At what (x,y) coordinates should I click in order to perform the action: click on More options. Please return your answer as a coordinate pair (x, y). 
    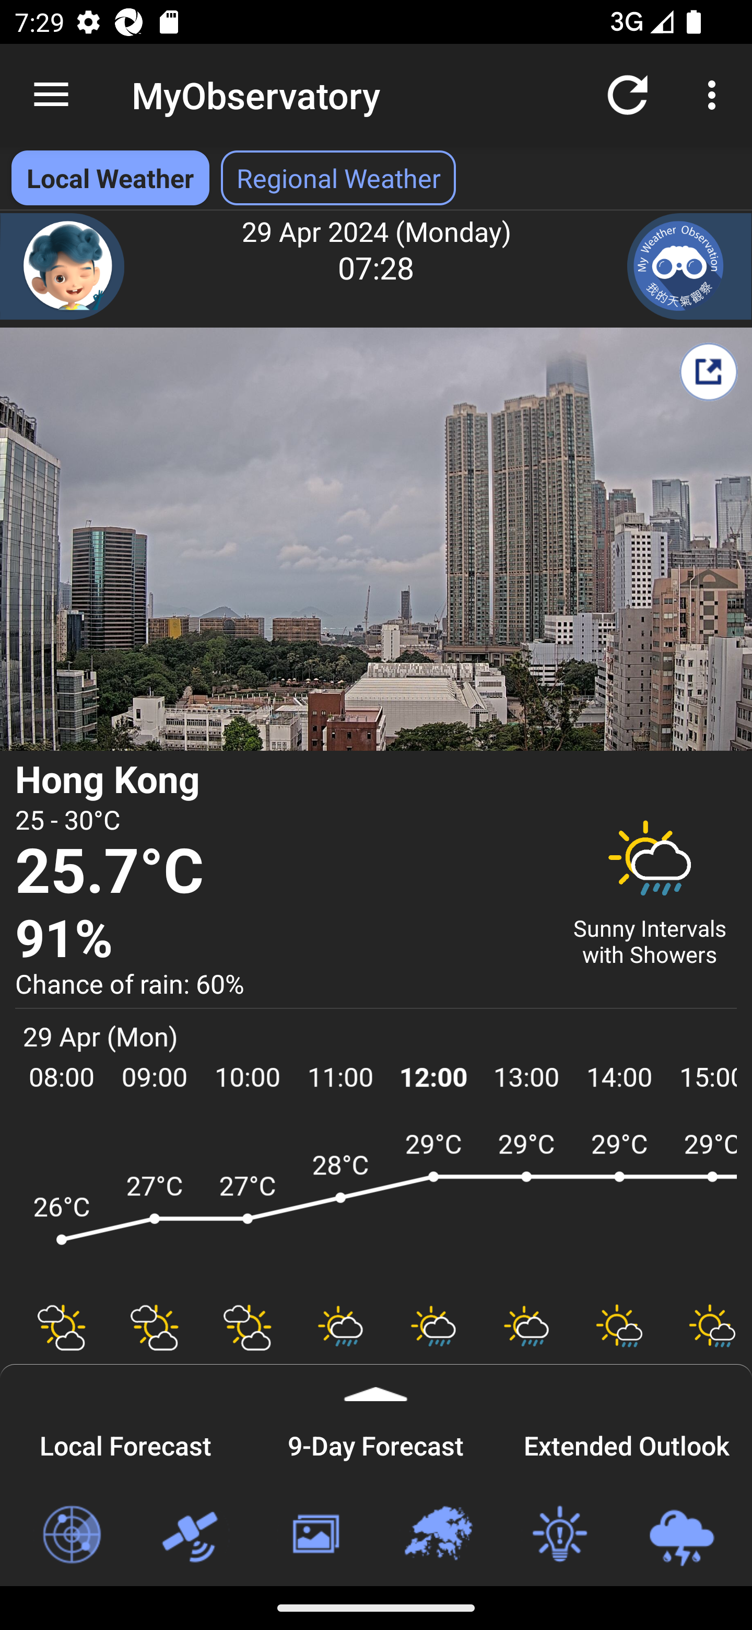
    Looking at the image, I should click on (715, 94).